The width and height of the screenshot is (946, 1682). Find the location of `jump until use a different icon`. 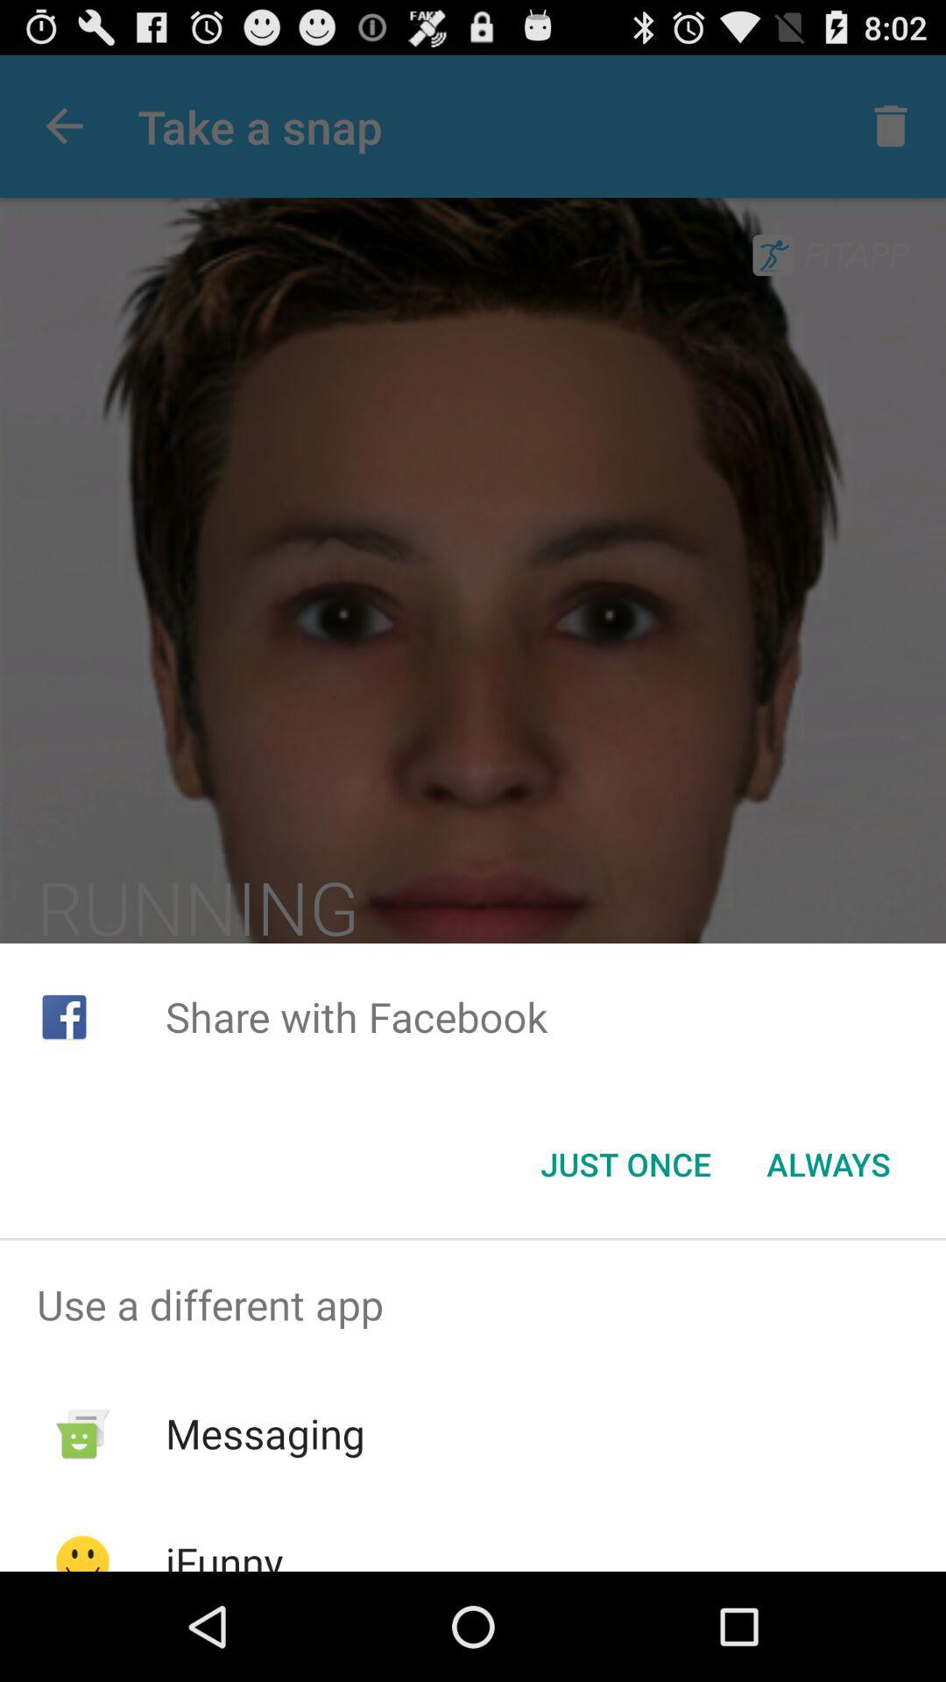

jump until use a different icon is located at coordinates (473, 1304).